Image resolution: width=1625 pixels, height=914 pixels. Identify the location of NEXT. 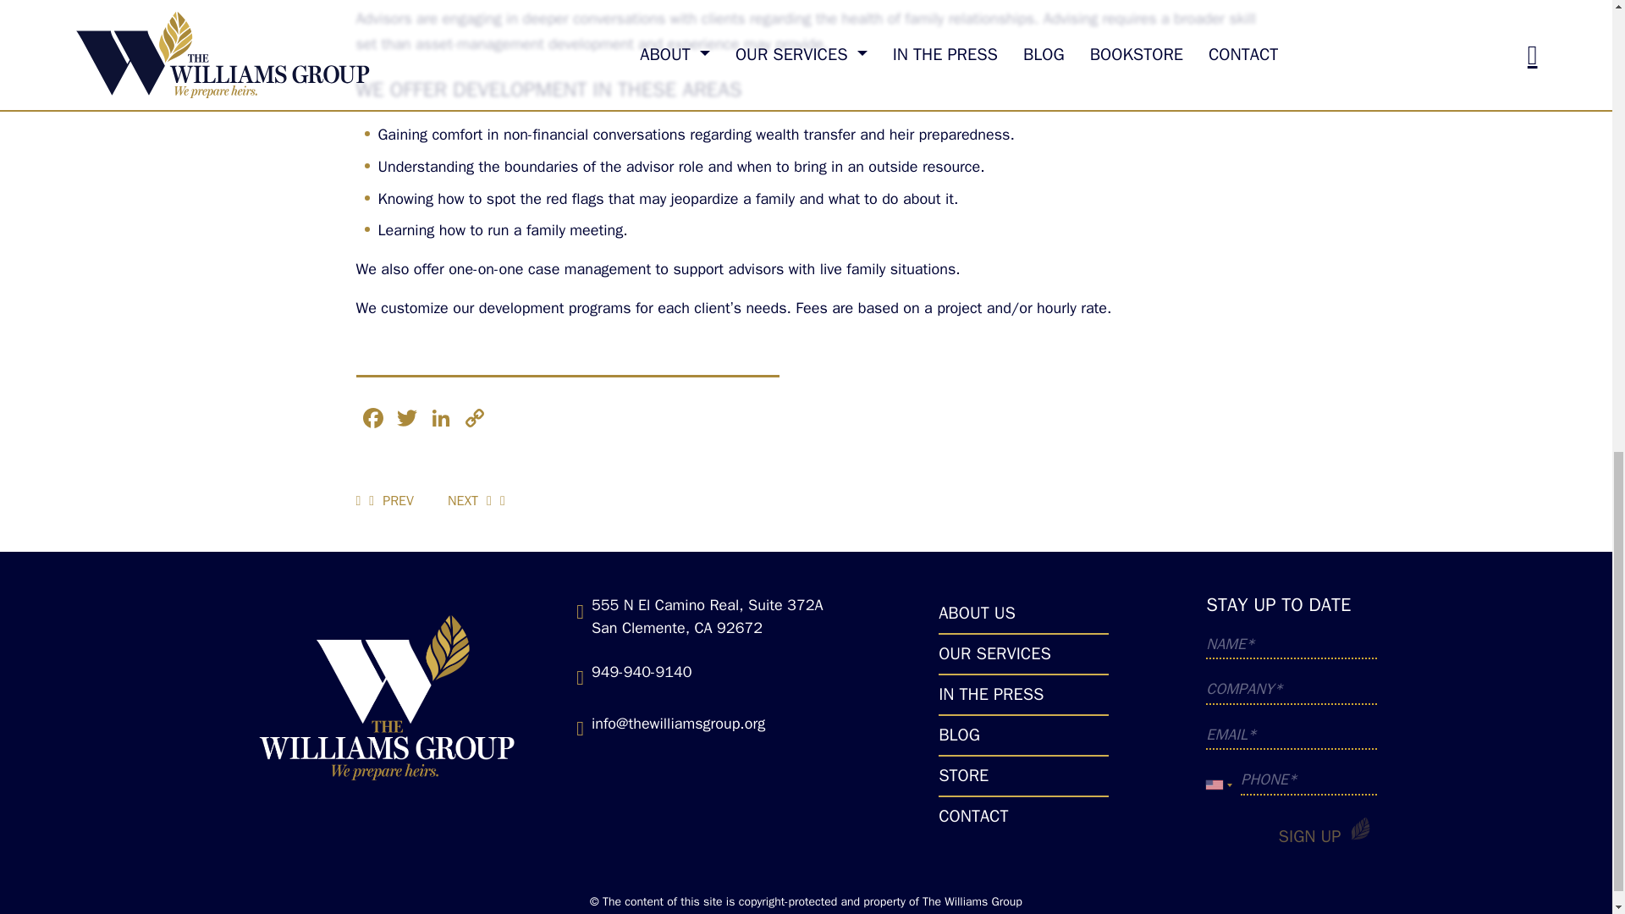
(470, 500).